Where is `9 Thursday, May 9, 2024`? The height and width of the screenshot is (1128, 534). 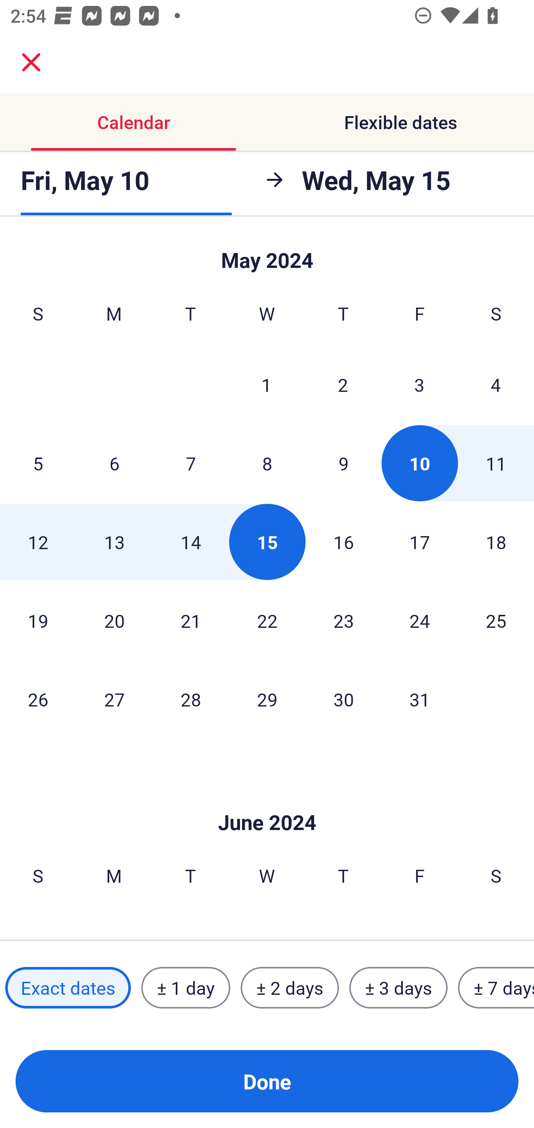 9 Thursday, May 9, 2024 is located at coordinates (343, 463).